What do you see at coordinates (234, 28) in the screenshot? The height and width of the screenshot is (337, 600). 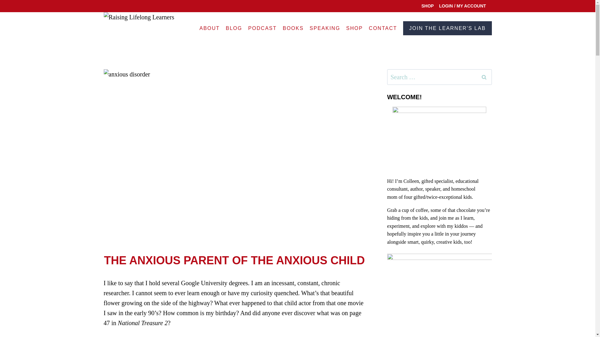 I see `BLOG` at bounding box center [234, 28].